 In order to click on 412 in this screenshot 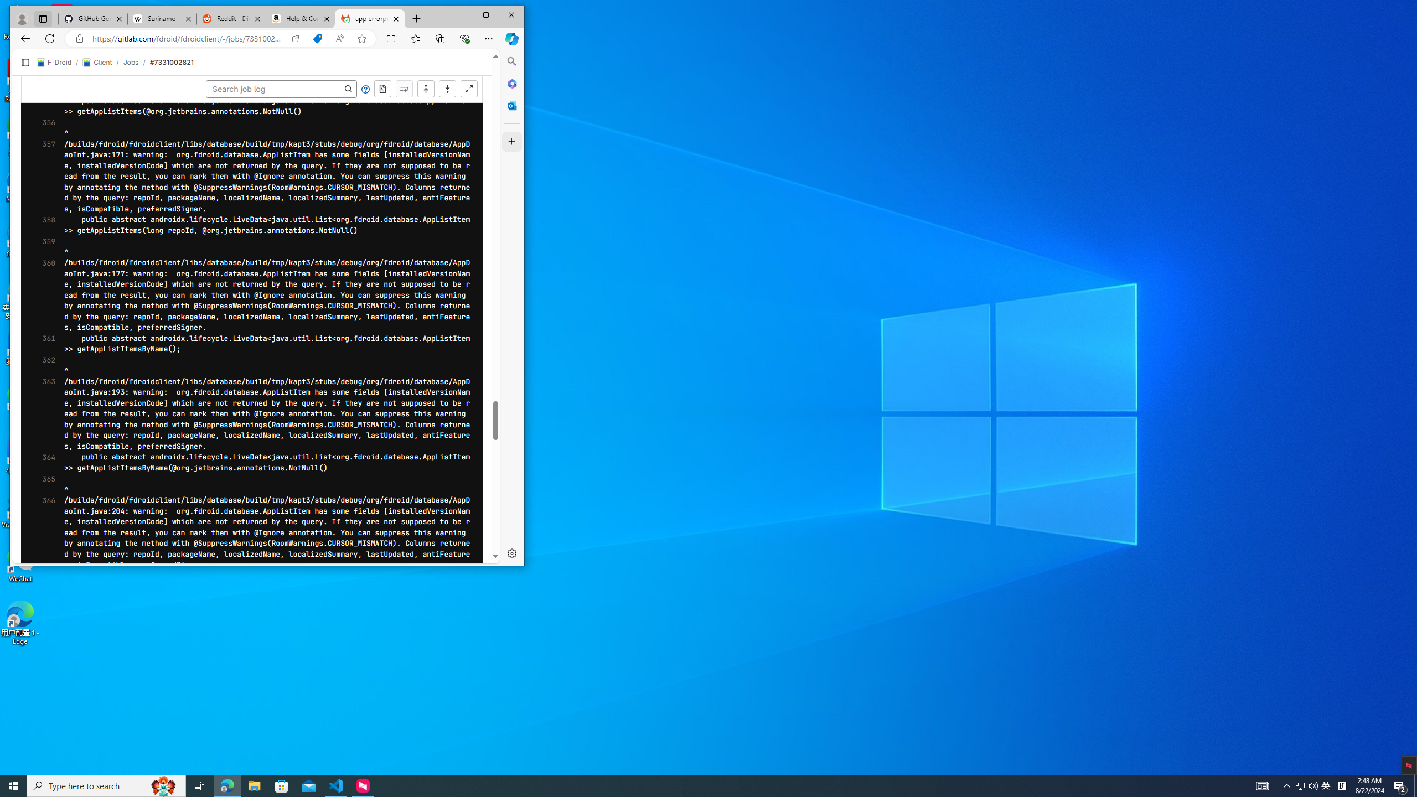, I will do `click(40, 271)`.